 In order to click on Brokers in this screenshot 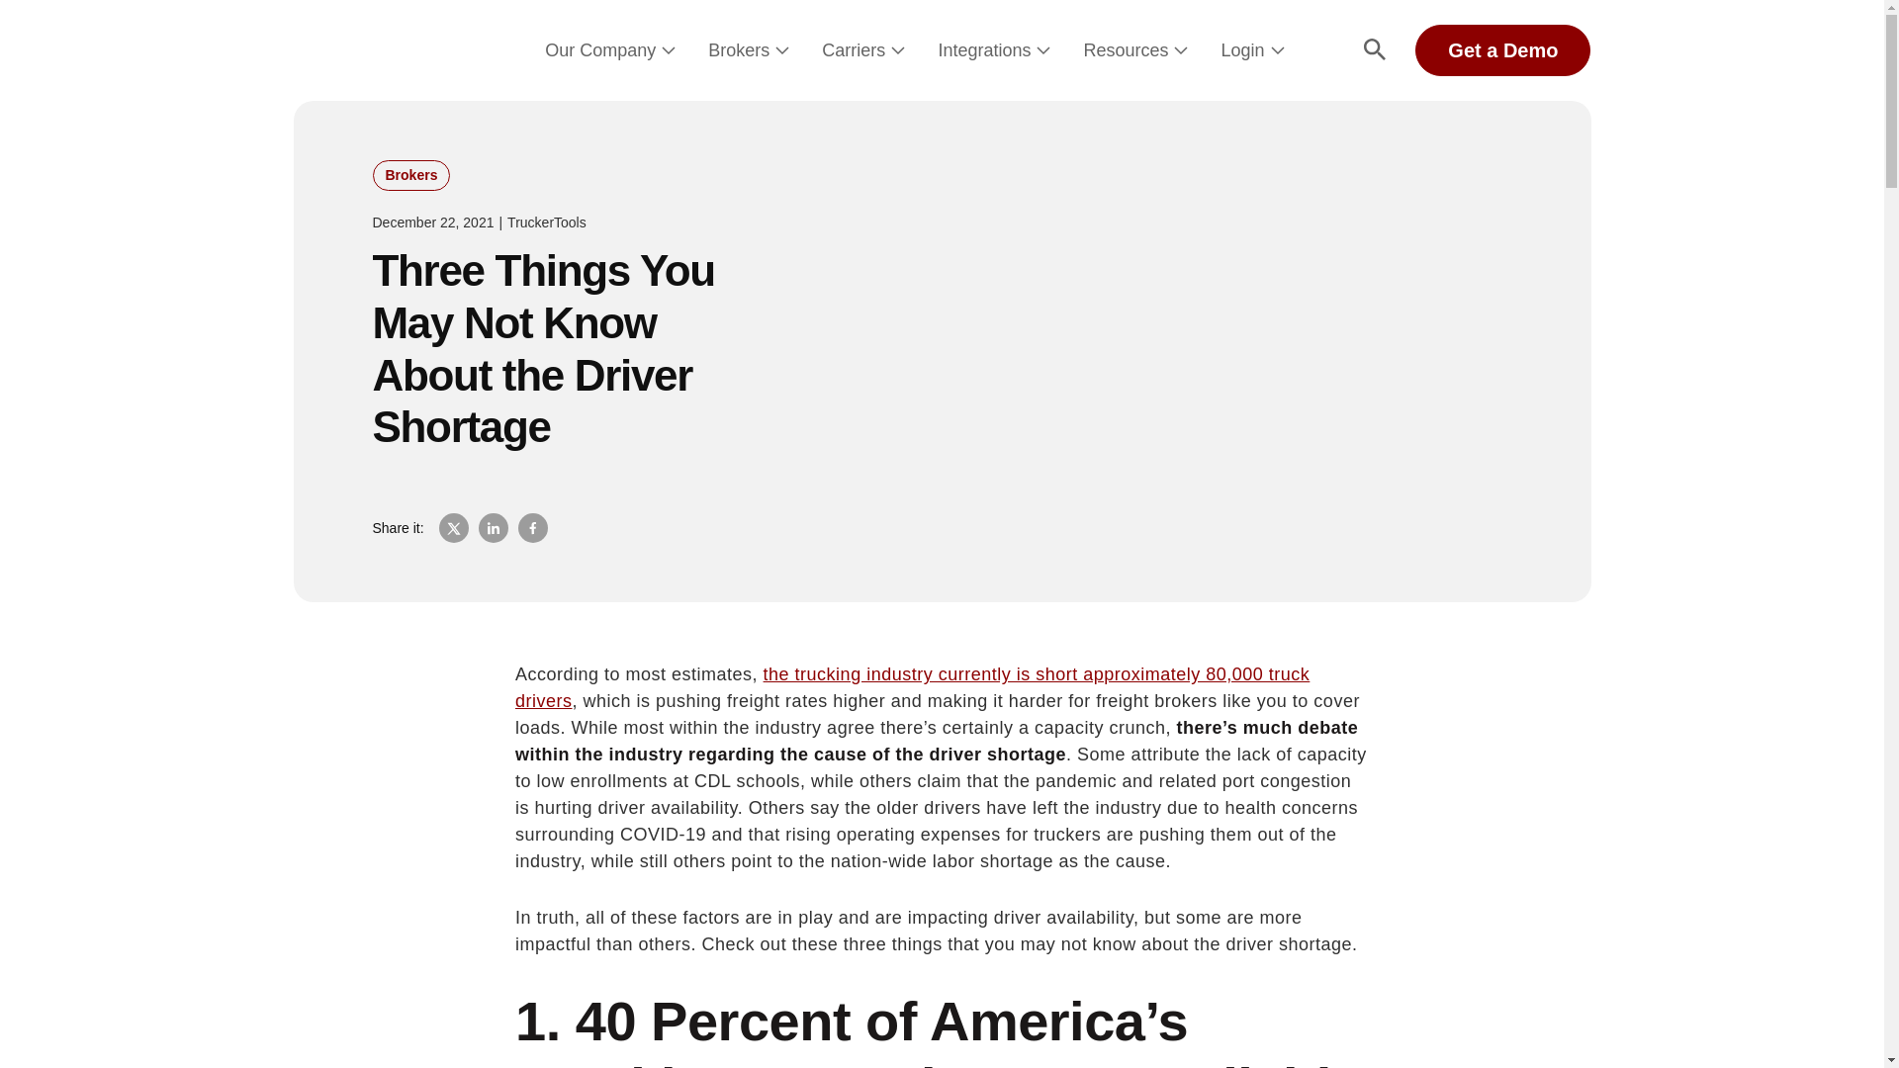, I will do `click(411, 176)`.